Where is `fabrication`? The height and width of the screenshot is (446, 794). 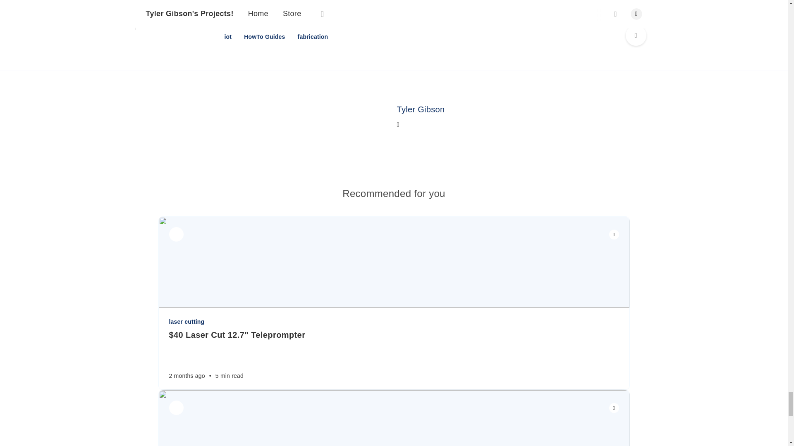 fabrication is located at coordinates (313, 37).